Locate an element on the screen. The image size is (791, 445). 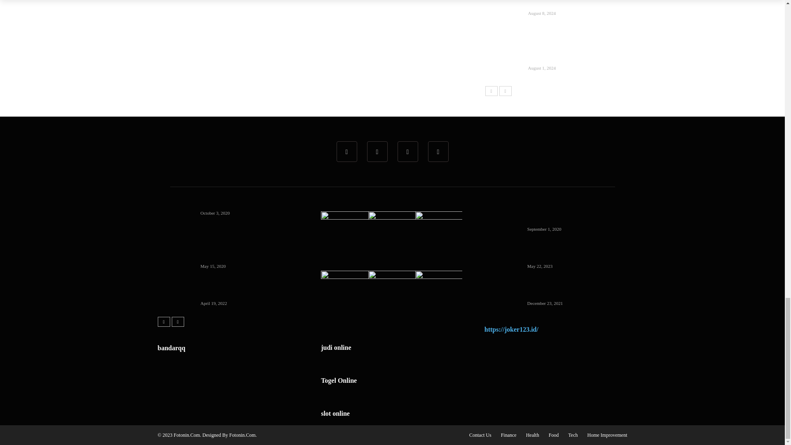
Previous is located at coordinates (491, 91).